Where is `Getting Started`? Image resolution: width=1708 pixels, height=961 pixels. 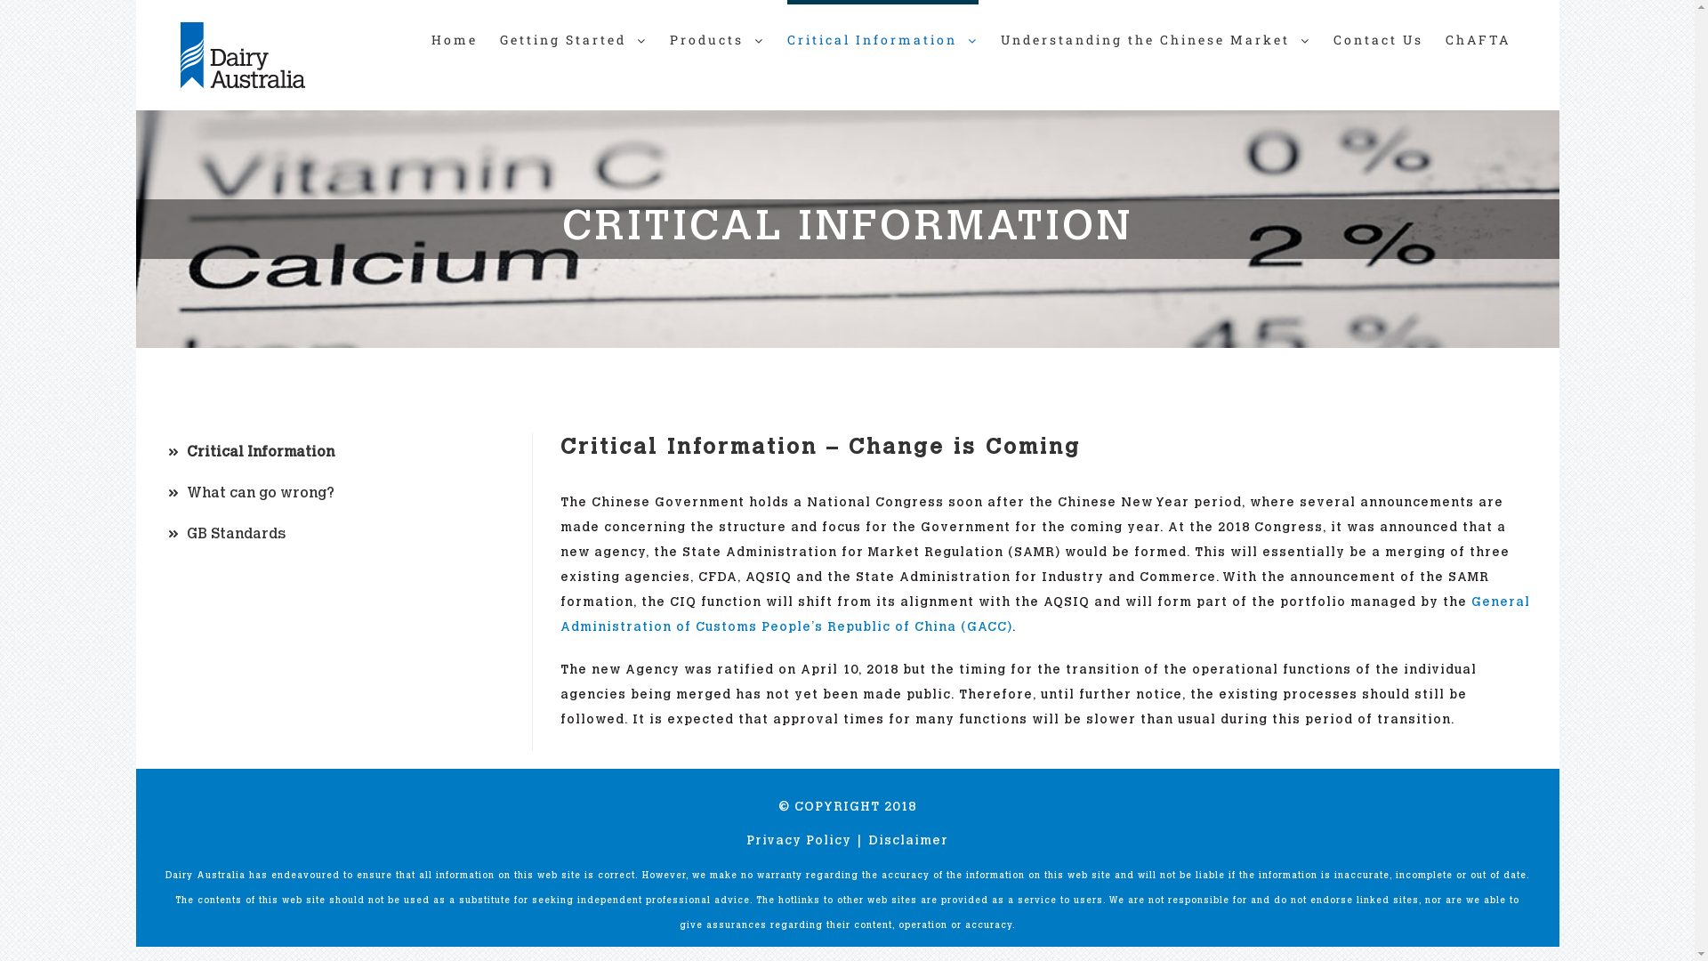
Getting Started is located at coordinates (574, 37).